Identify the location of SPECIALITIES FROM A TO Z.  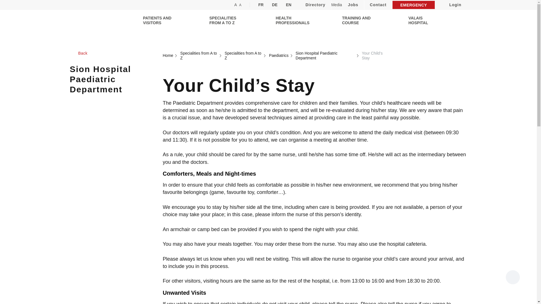
(226, 20).